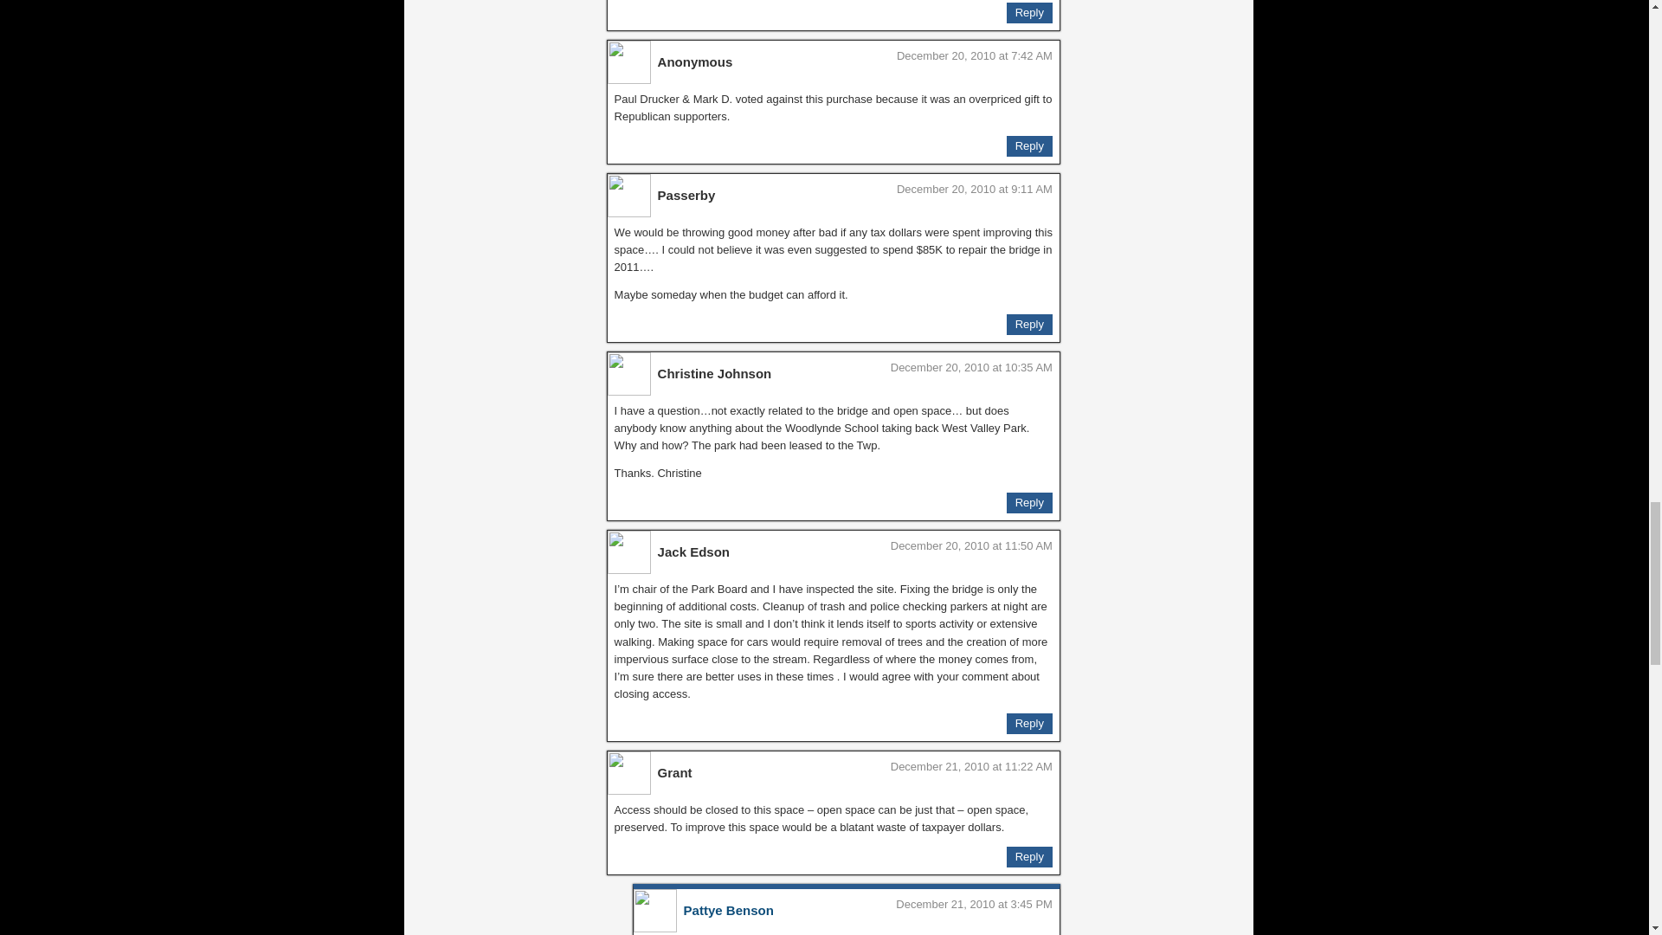 This screenshot has width=1662, height=935. What do you see at coordinates (1029, 145) in the screenshot?
I see `Reply` at bounding box center [1029, 145].